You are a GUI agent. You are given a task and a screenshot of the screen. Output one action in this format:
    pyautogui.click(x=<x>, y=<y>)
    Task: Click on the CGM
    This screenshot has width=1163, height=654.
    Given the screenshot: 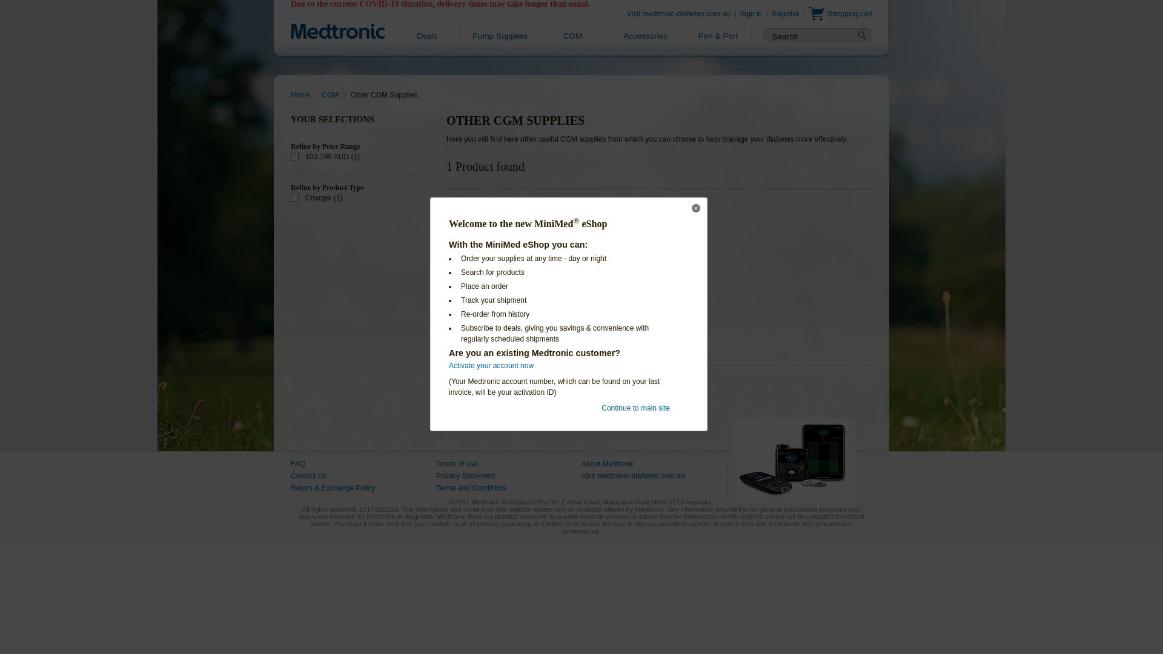 What is the action you would take?
    pyautogui.click(x=334, y=95)
    